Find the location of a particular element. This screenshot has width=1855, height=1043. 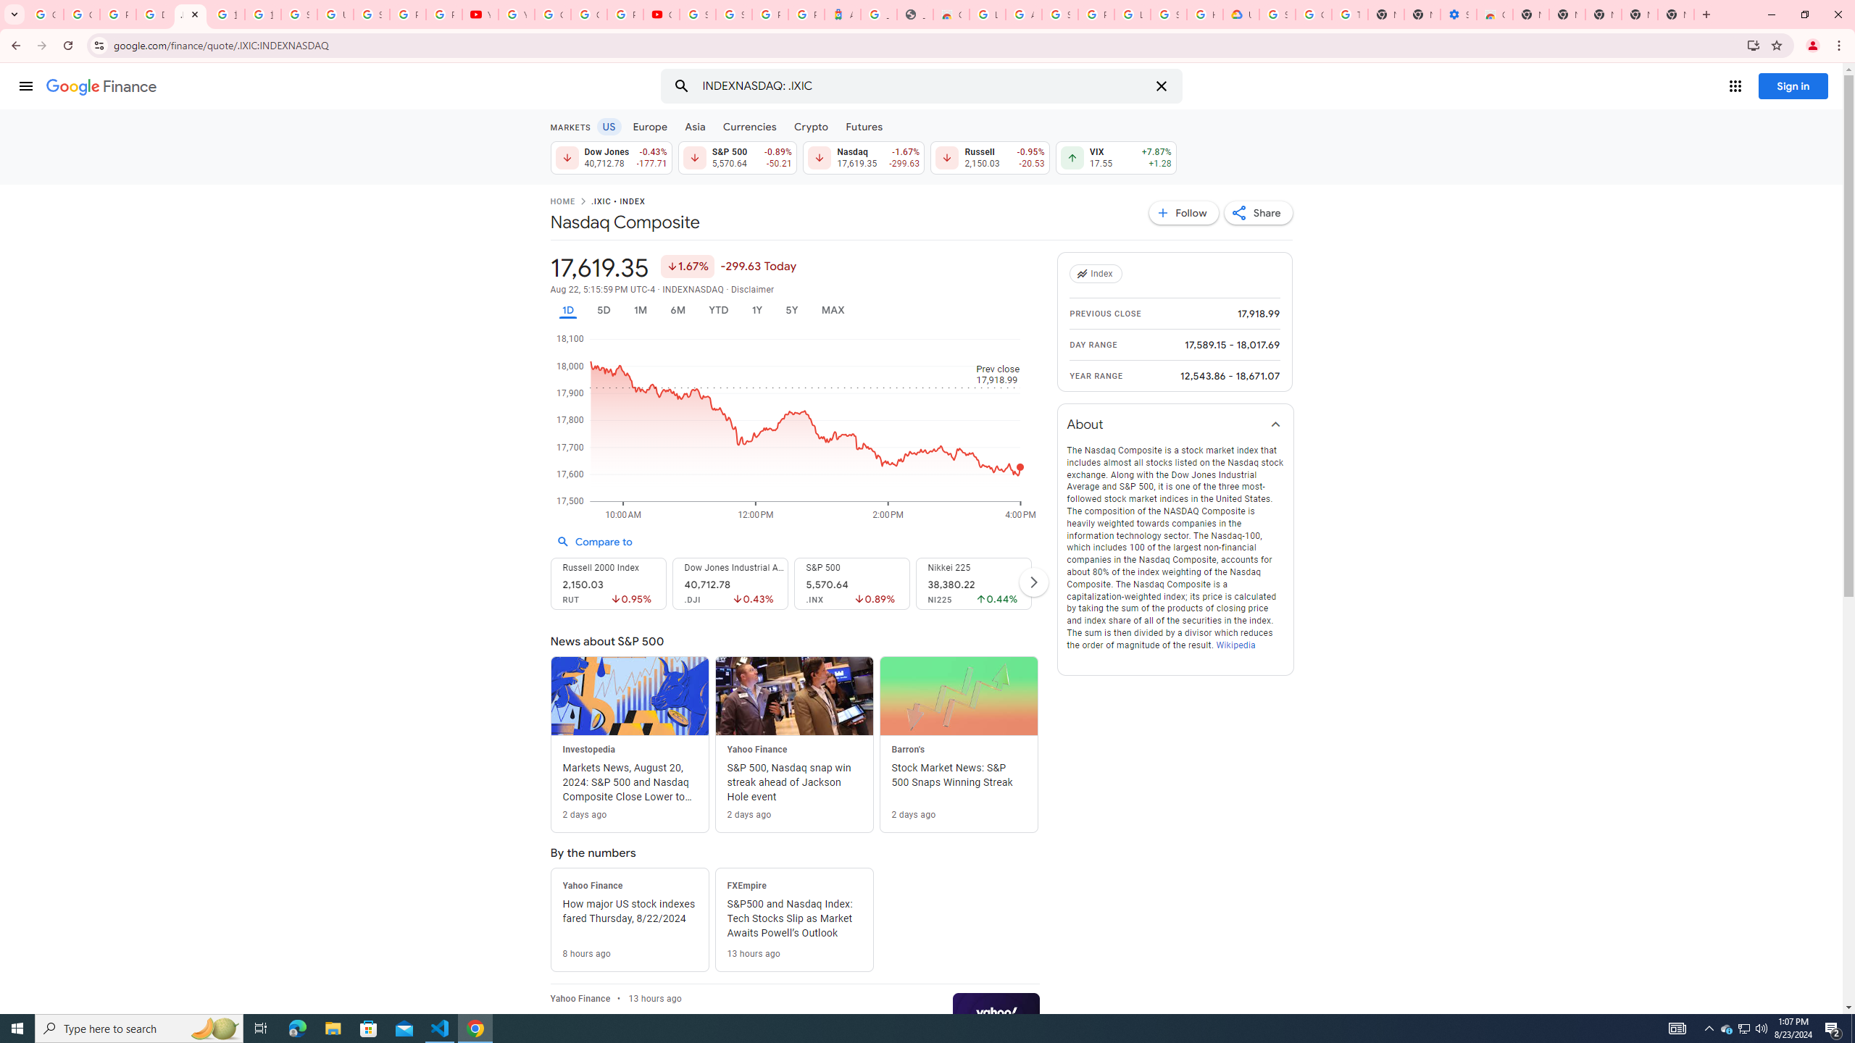

Address and search bar is located at coordinates (926, 45).